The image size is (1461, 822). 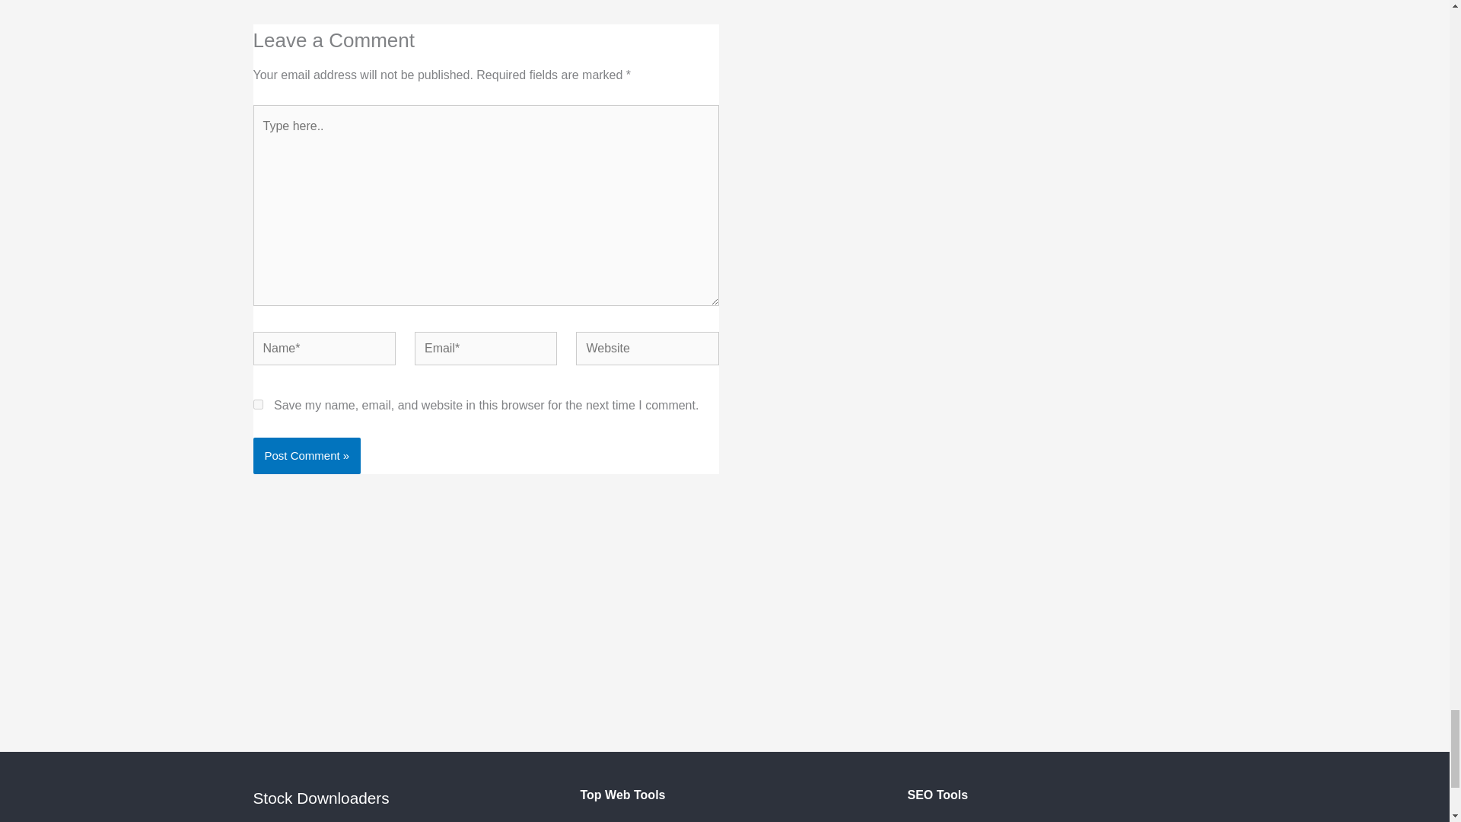 What do you see at coordinates (257, 403) in the screenshot?
I see `yes` at bounding box center [257, 403].